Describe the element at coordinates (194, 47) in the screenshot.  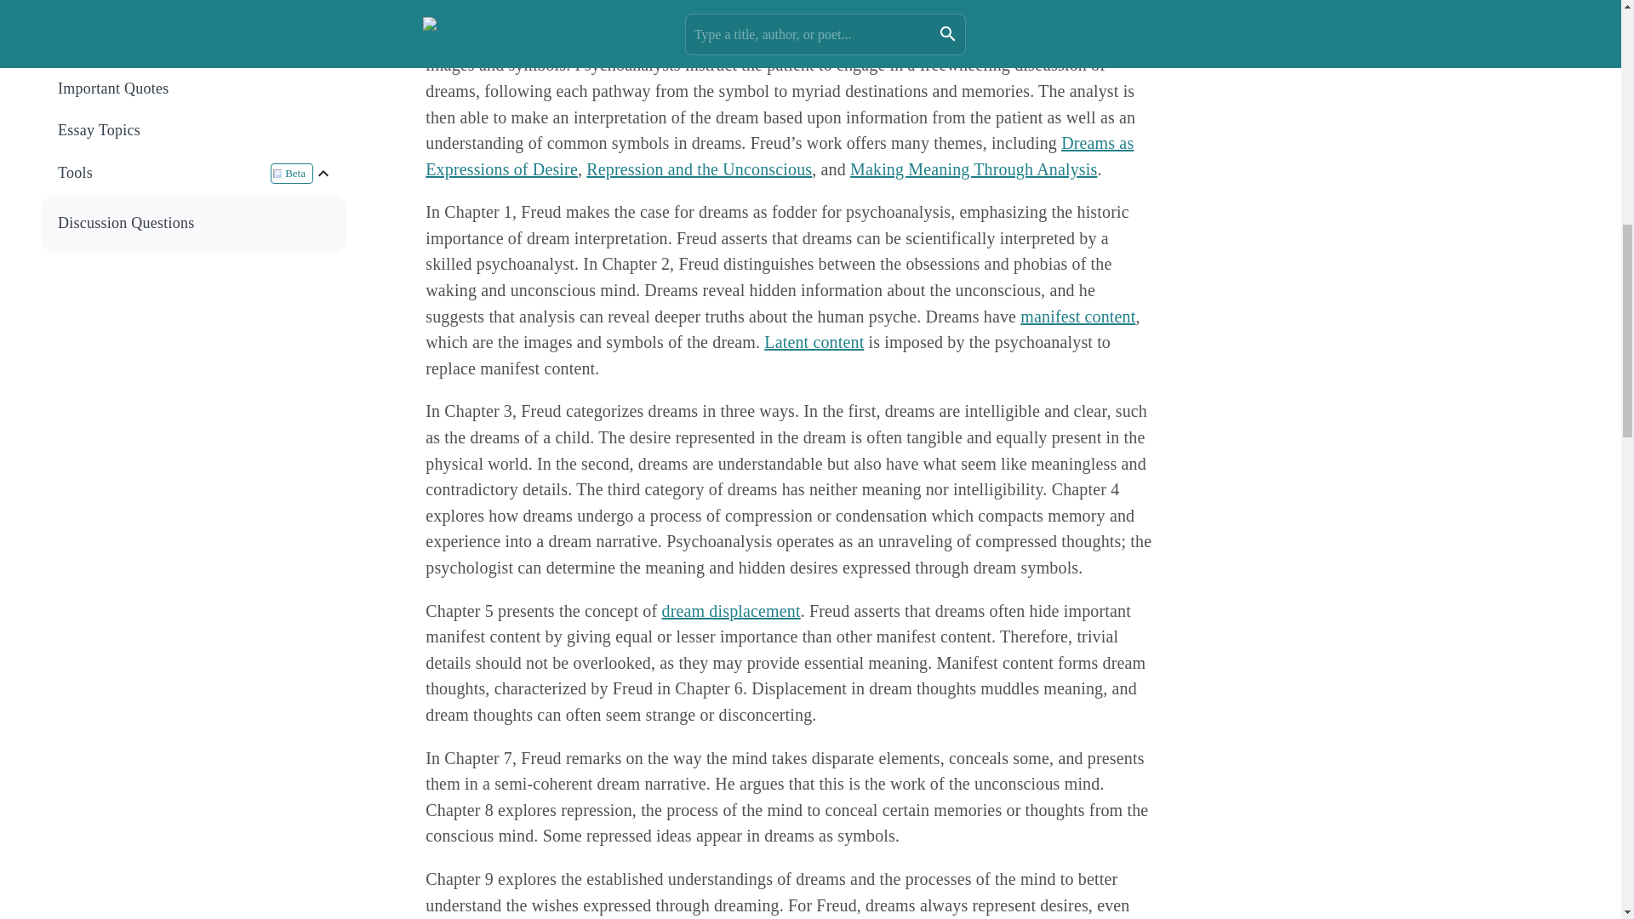
I see `Index of Terms` at that location.